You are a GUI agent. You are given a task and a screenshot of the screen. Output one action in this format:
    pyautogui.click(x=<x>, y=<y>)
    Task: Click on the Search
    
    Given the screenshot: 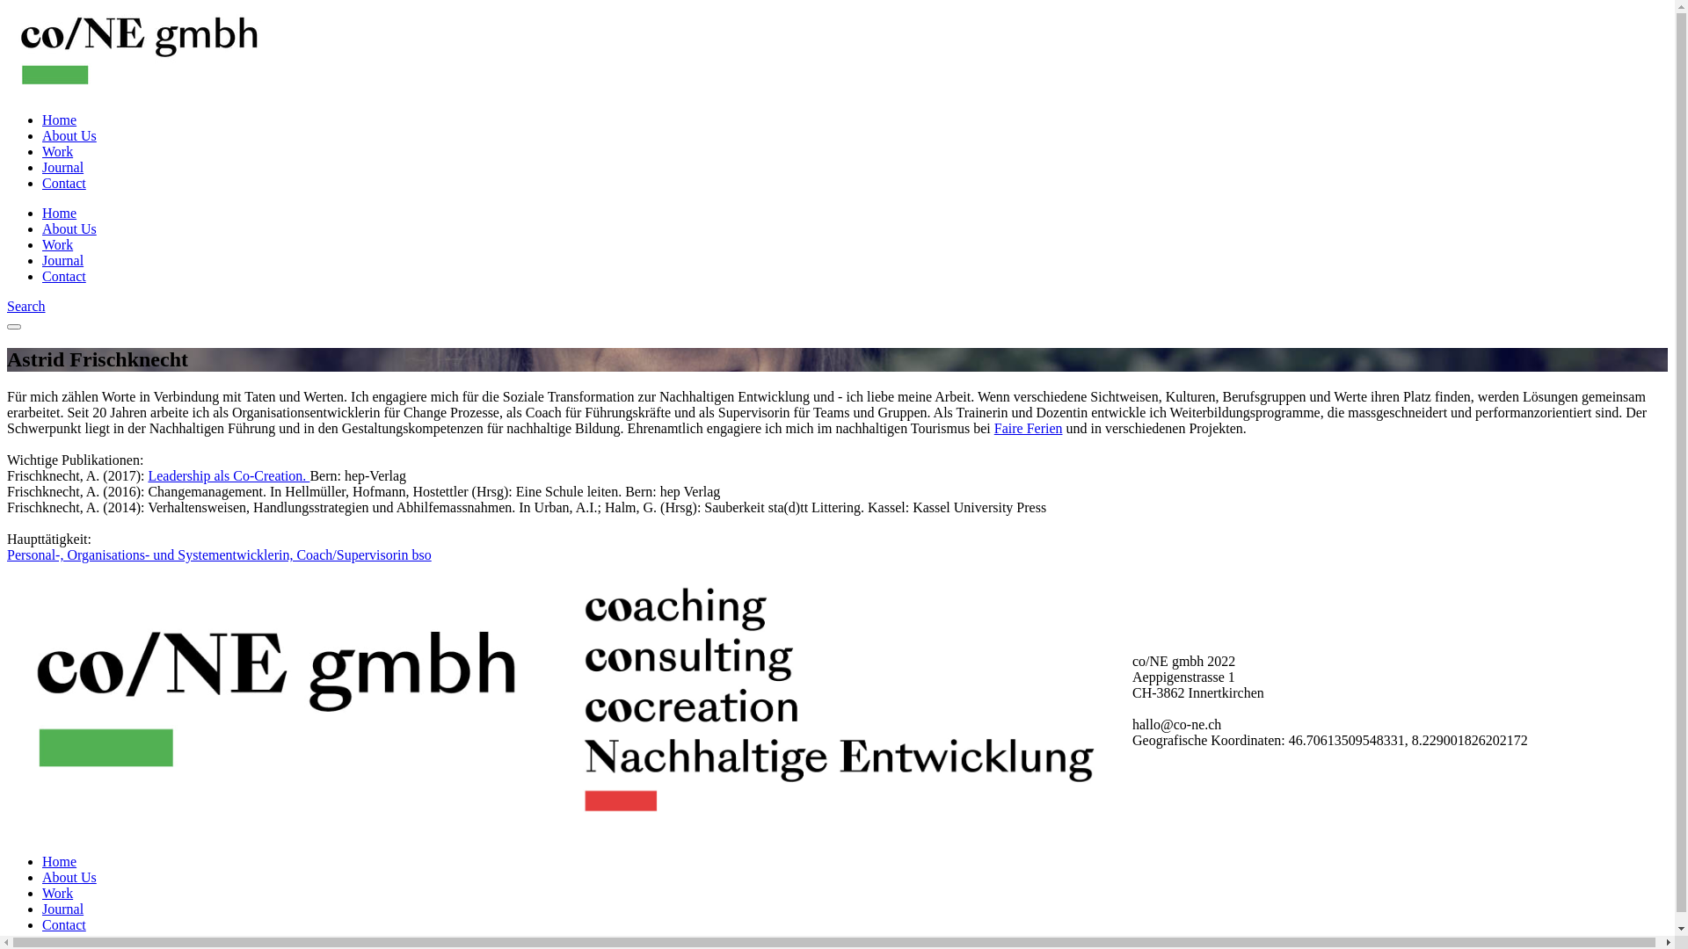 What is the action you would take?
    pyautogui.click(x=26, y=306)
    